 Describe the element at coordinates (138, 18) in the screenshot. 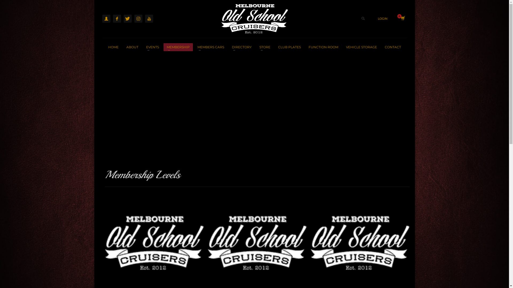

I see `Instagram` at that location.